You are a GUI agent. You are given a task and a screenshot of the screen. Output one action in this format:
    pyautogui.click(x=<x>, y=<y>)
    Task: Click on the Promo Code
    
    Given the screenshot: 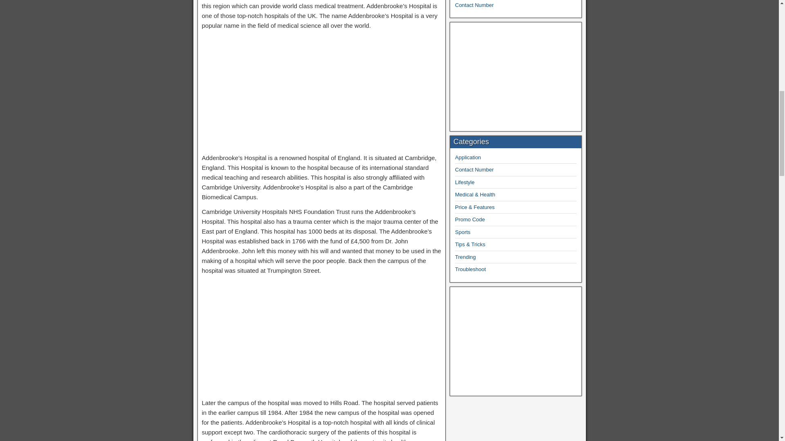 What is the action you would take?
    pyautogui.click(x=470, y=220)
    